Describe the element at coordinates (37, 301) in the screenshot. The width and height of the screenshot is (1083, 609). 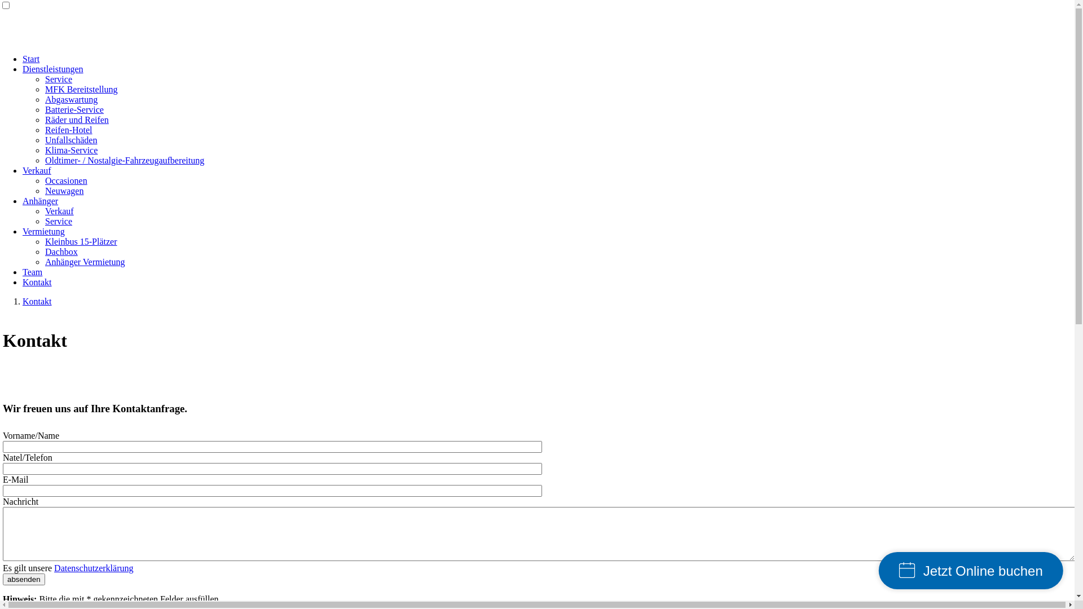
I see `Kontakt` at that location.